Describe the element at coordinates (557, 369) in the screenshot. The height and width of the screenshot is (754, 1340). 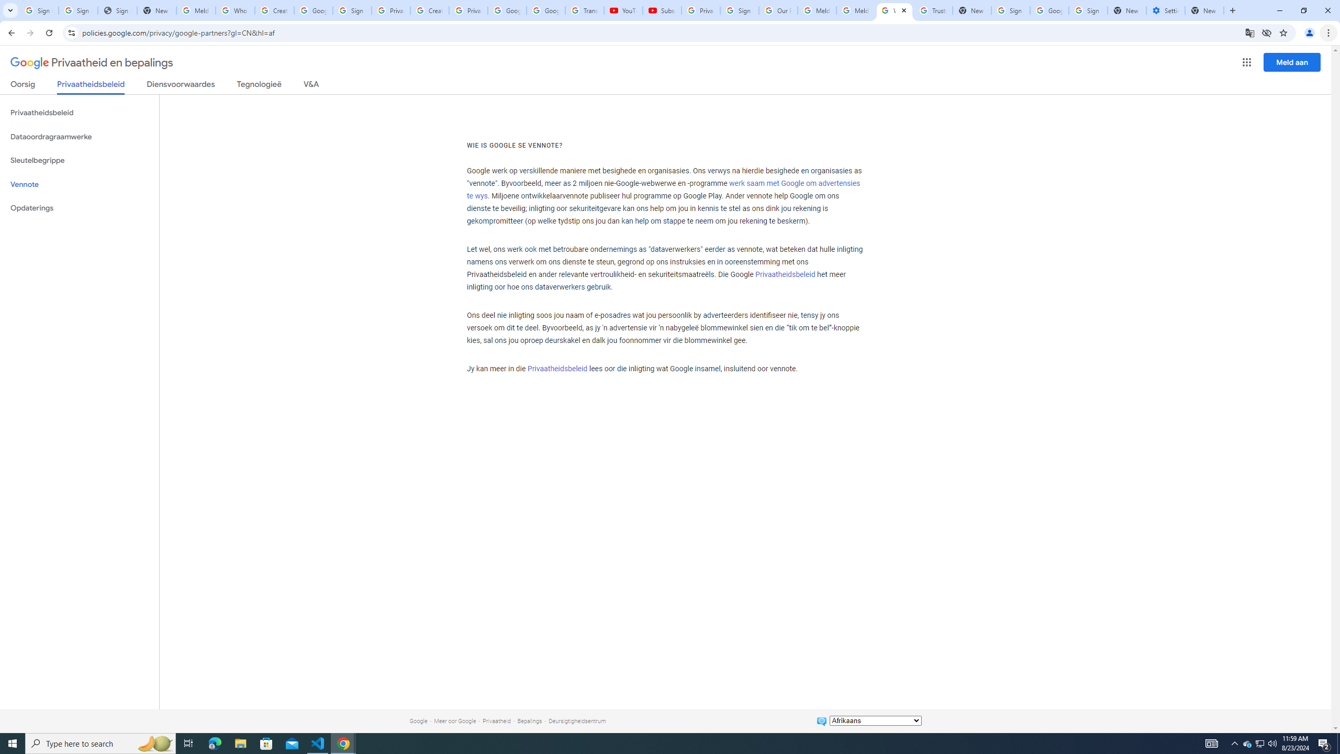
I see `Privaatheidsbeleid` at that location.